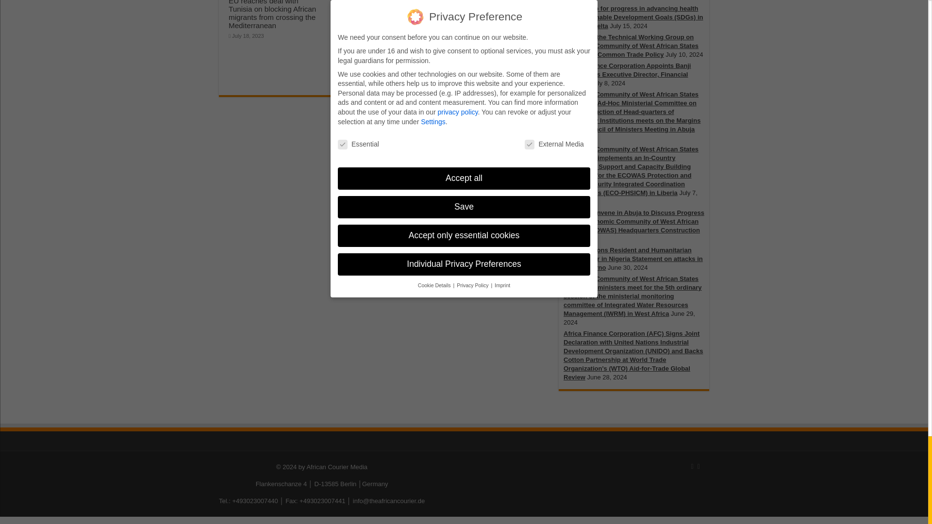 The image size is (932, 524). I want to click on Facebook, so click(692, 467).